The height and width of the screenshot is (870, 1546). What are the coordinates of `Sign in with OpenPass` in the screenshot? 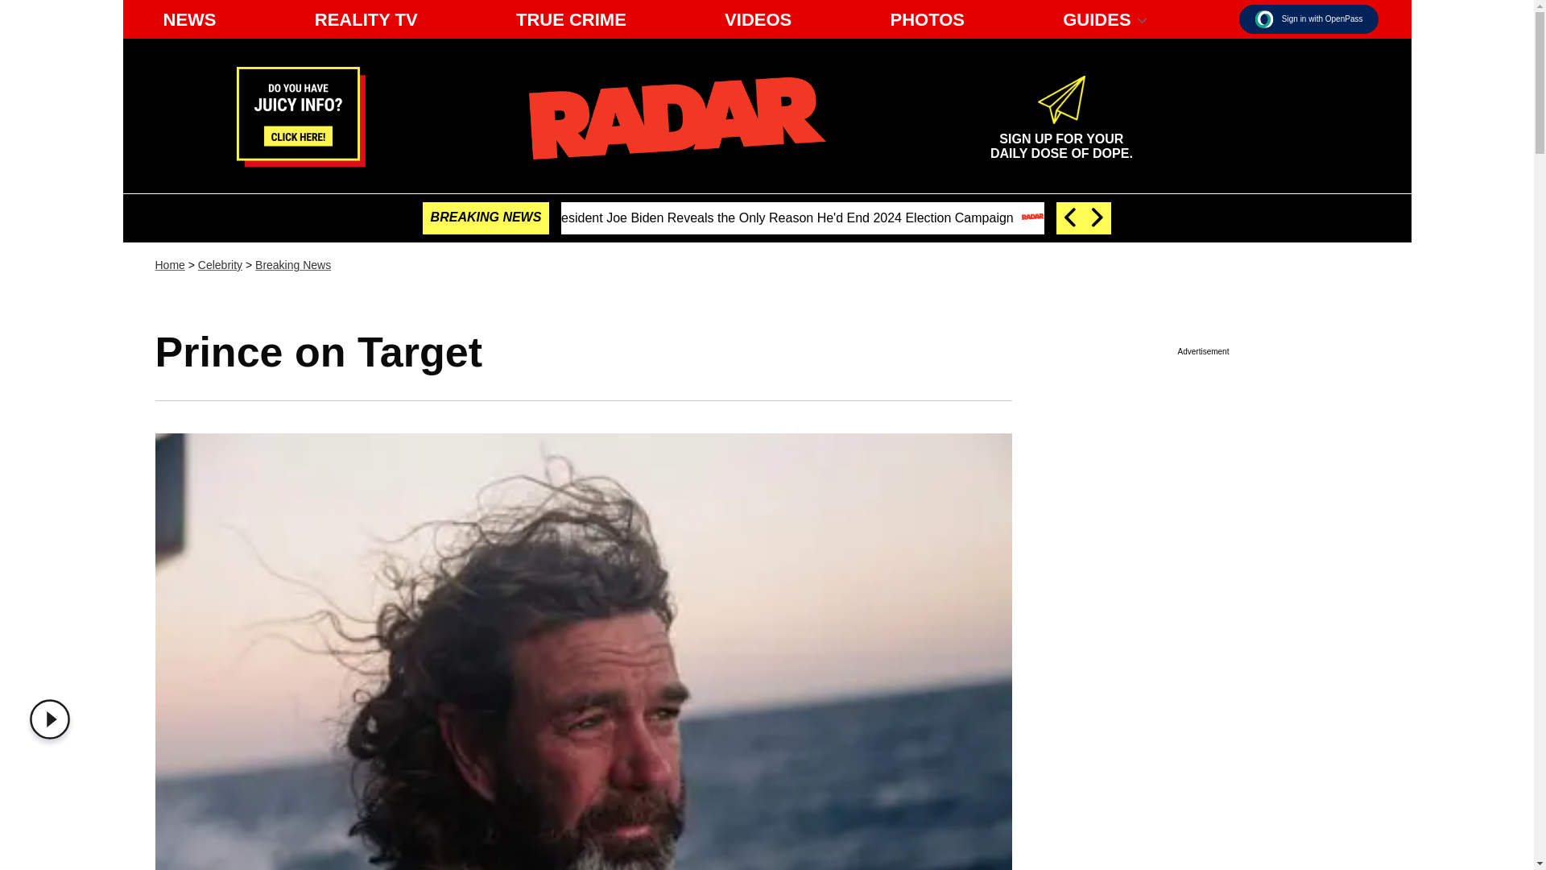 It's located at (1309, 19).